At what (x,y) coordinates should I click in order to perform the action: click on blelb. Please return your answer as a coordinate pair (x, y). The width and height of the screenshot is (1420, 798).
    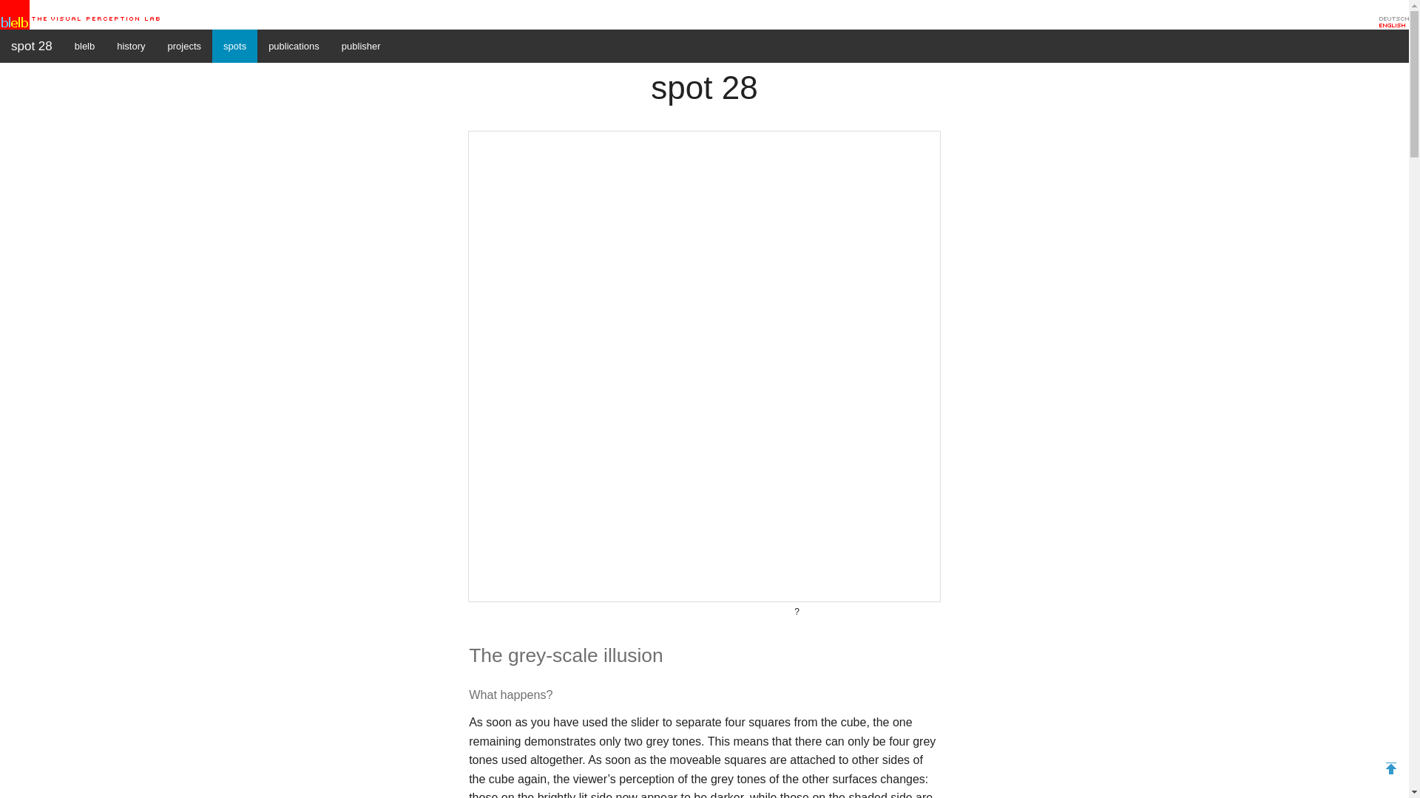
    Looking at the image, I should click on (84, 46).